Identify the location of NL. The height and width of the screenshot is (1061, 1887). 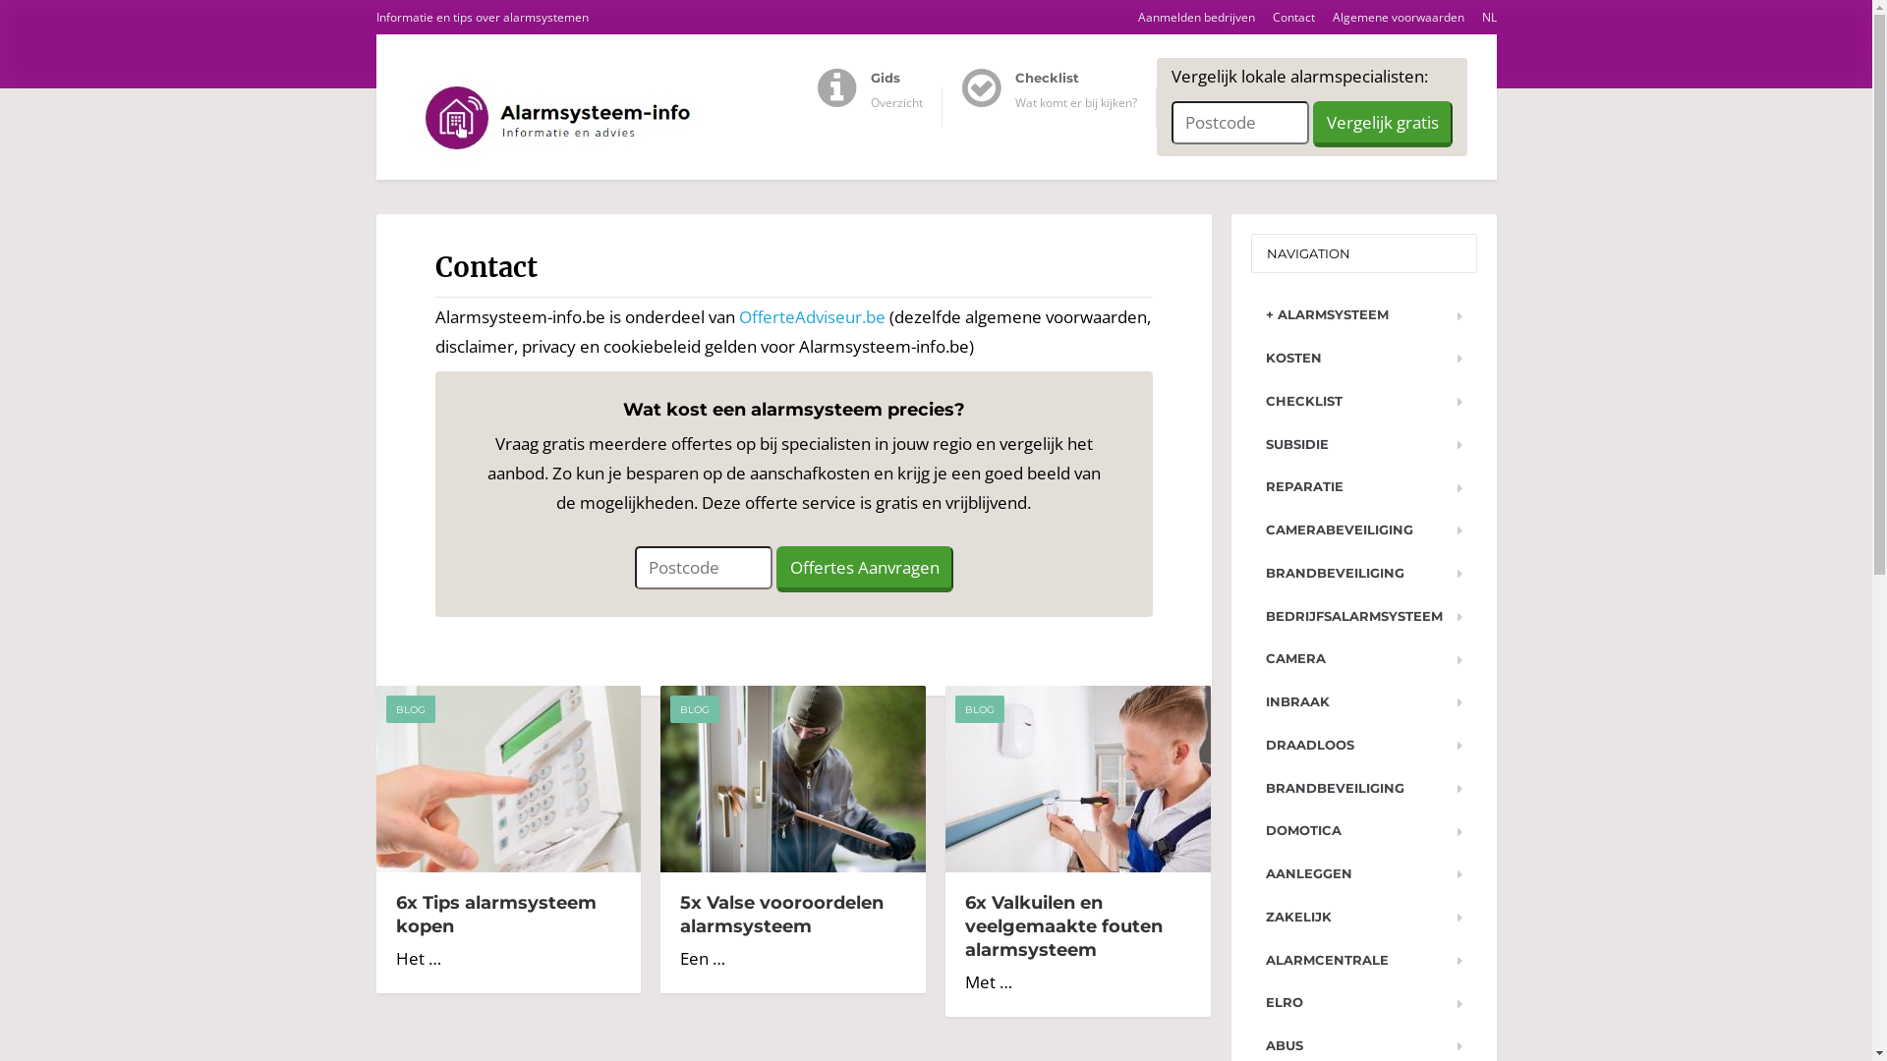
(1481, 18).